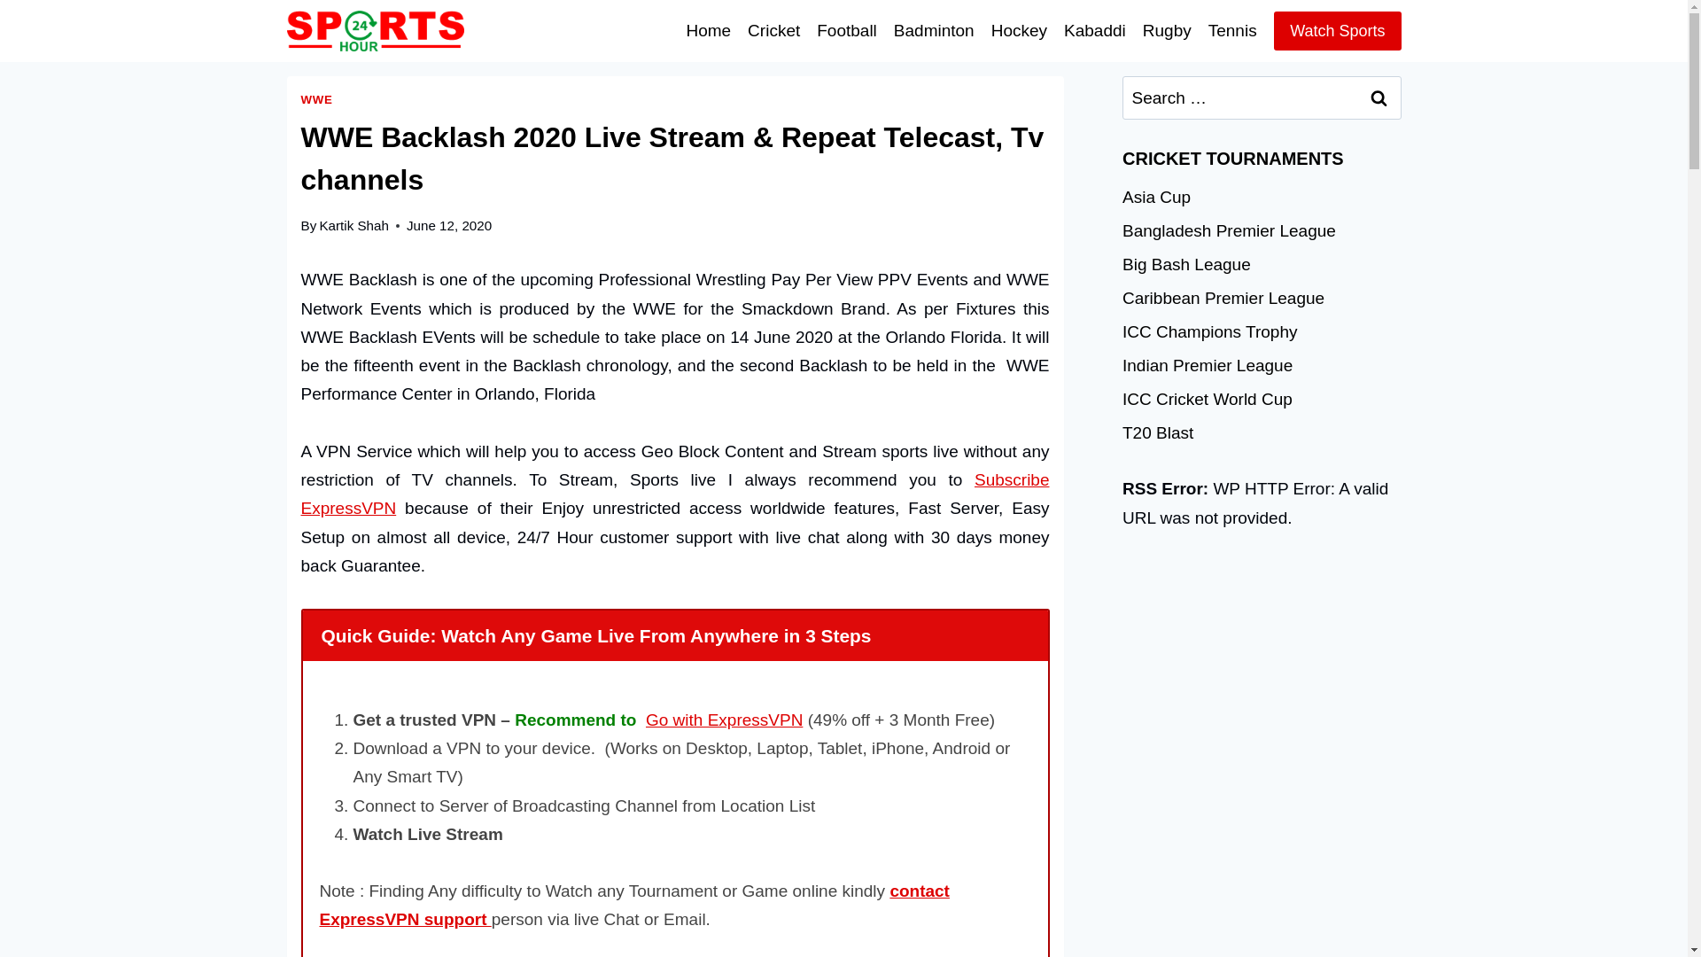 This screenshot has width=1701, height=957. I want to click on Football, so click(847, 30).